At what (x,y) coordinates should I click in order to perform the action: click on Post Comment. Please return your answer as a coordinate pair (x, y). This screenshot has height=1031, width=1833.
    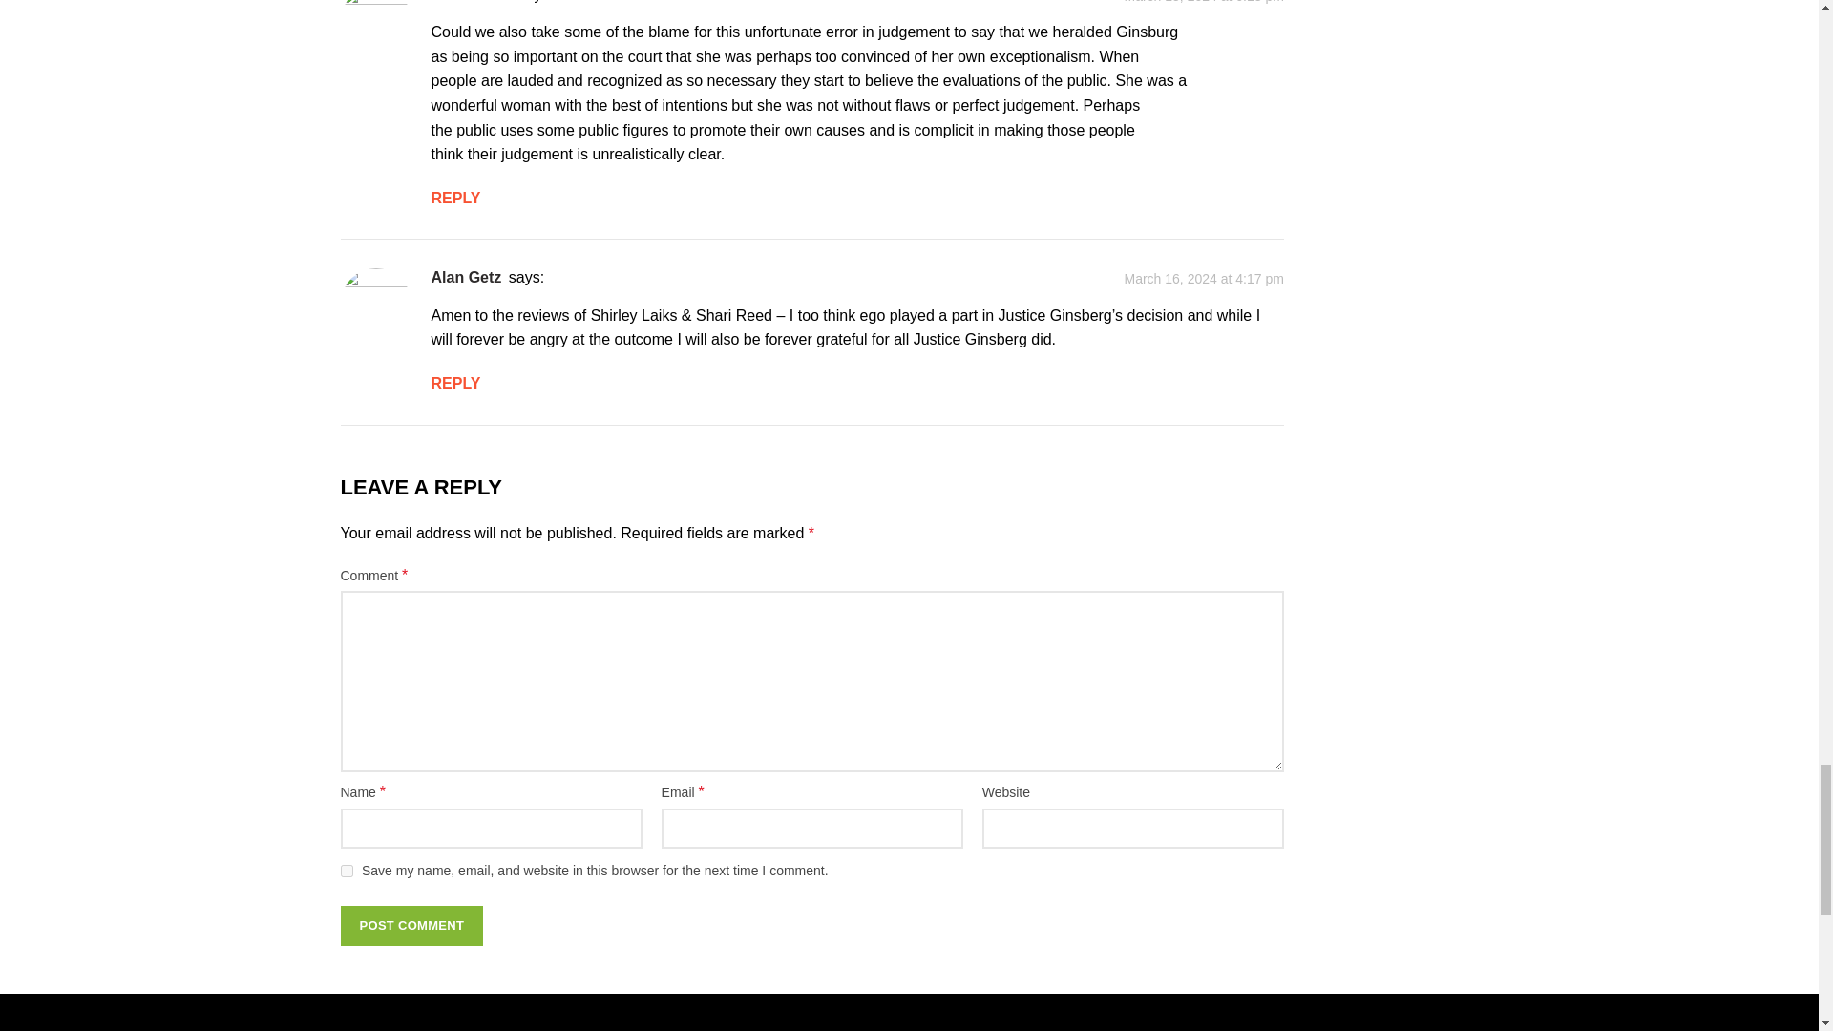
    Looking at the image, I should click on (411, 926).